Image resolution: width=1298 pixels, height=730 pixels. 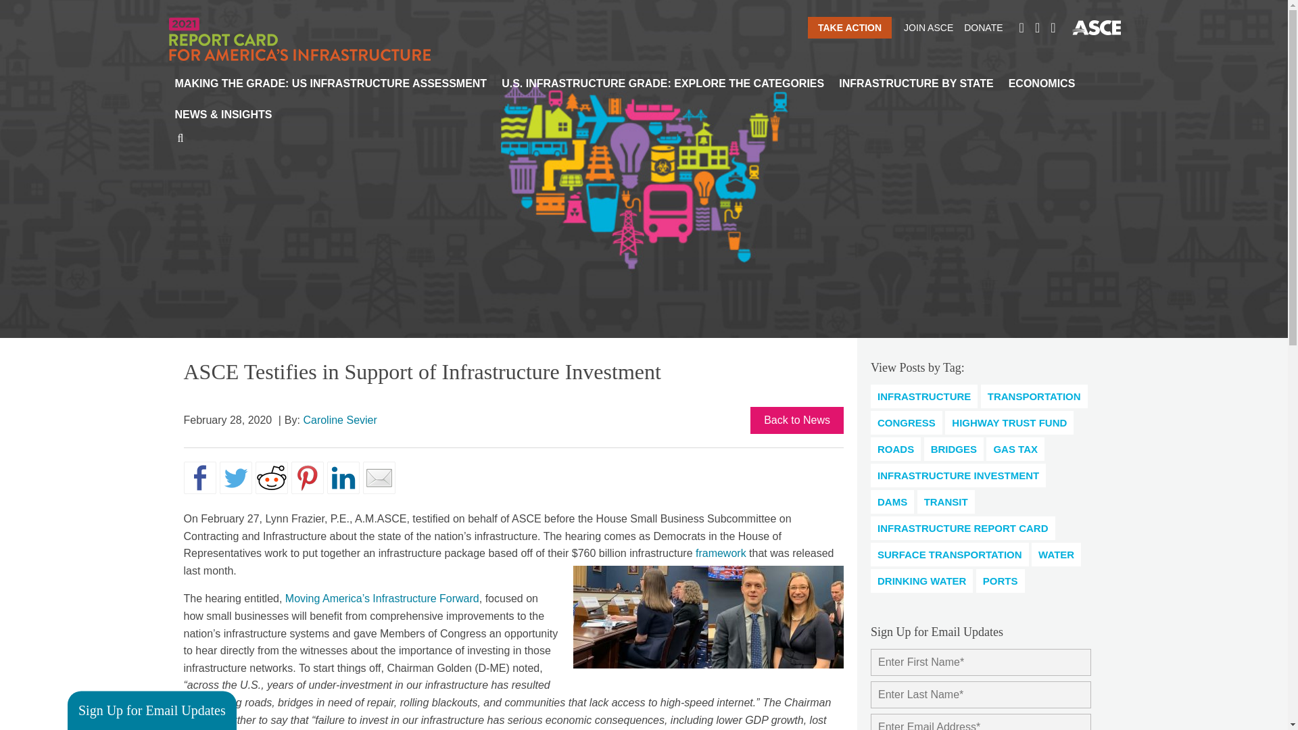 What do you see at coordinates (983, 27) in the screenshot?
I see `DONATE` at bounding box center [983, 27].